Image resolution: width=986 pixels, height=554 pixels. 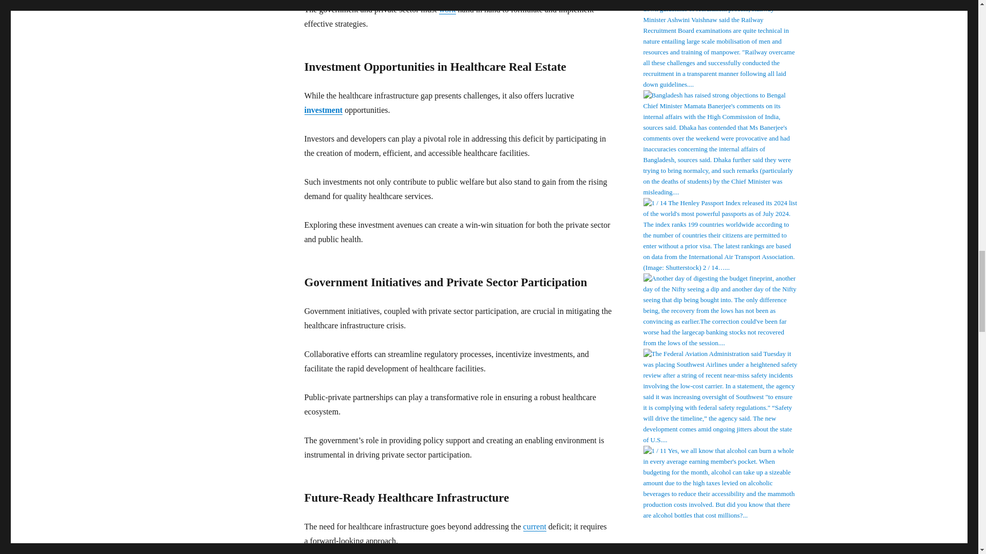 I want to click on work, so click(x=447, y=9).